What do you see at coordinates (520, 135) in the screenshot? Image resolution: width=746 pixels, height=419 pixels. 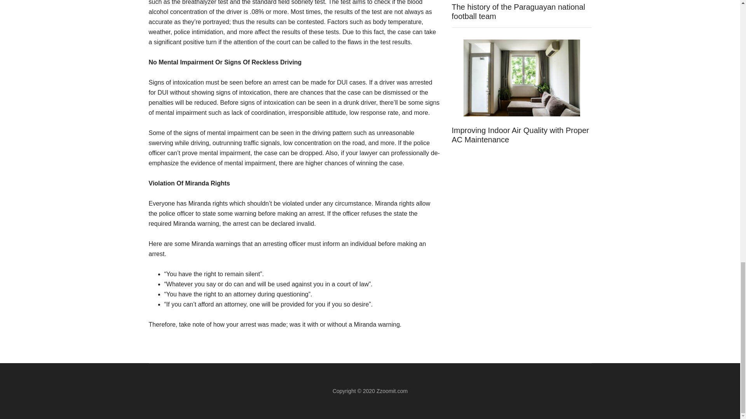 I see `Improving Indoor Air Quality with Proper AC Maintenance` at bounding box center [520, 135].